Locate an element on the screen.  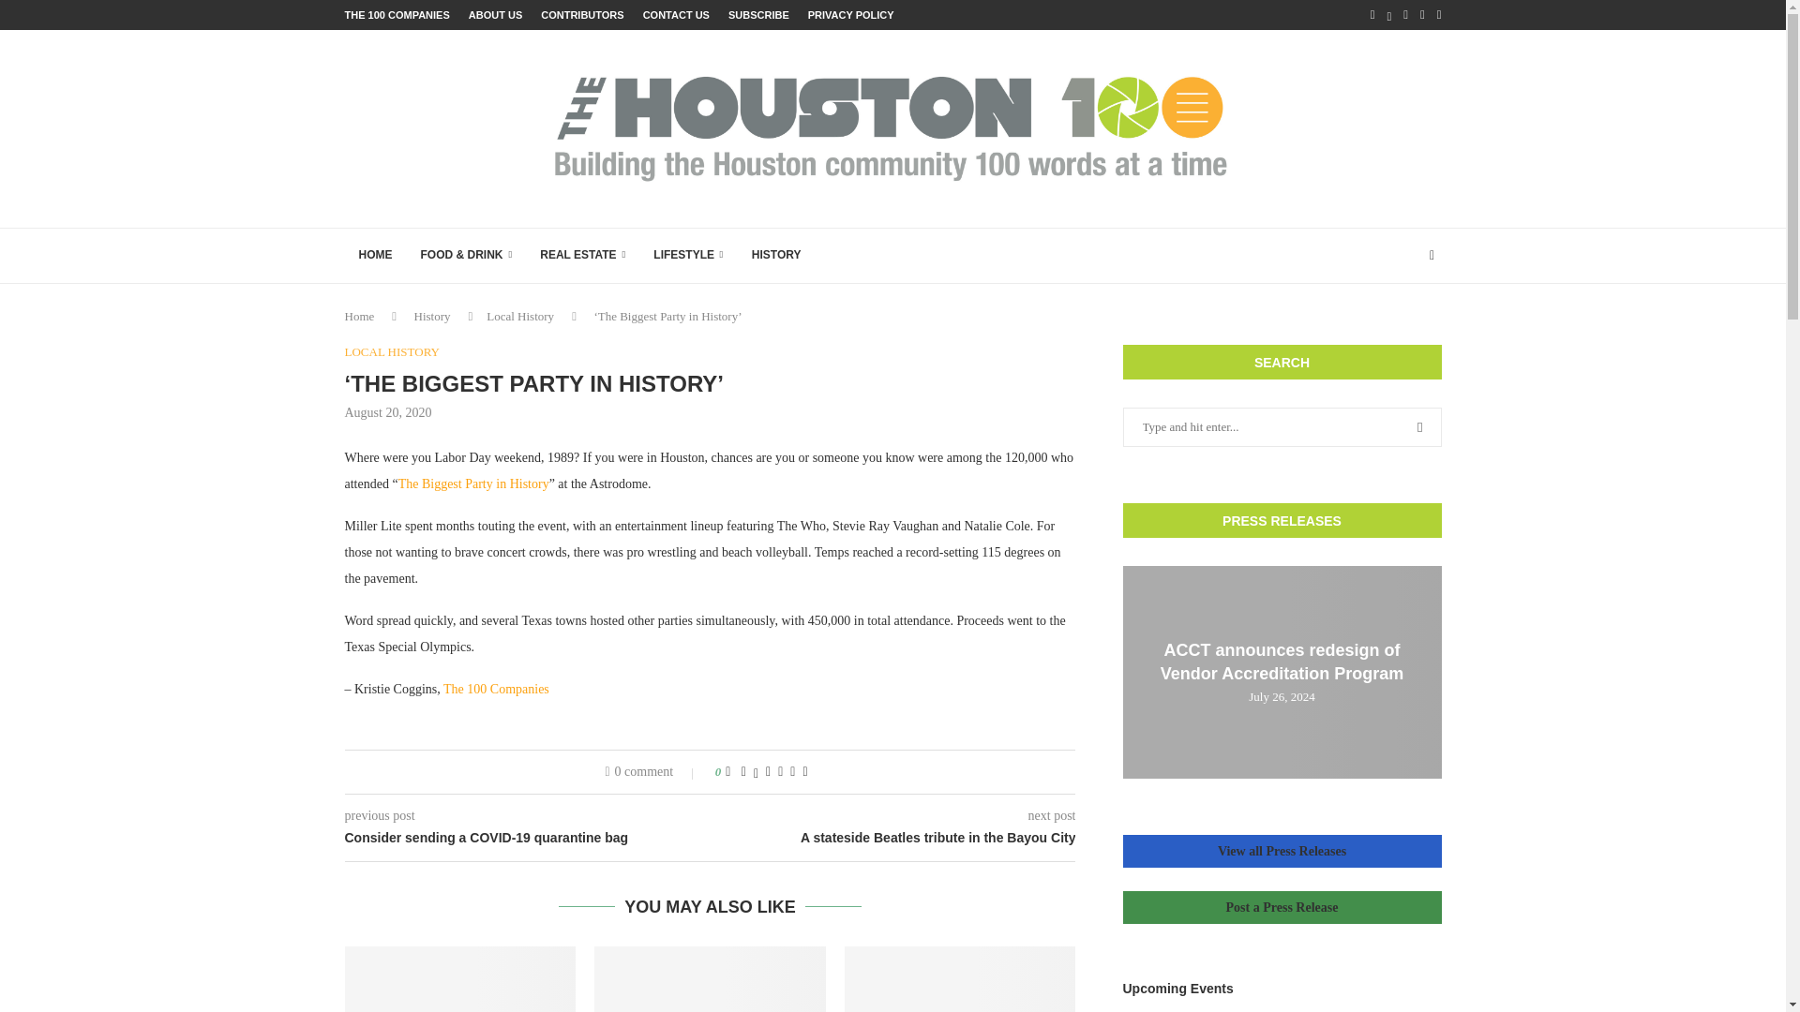
SUBSCRIBE is located at coordinates (759, 15).